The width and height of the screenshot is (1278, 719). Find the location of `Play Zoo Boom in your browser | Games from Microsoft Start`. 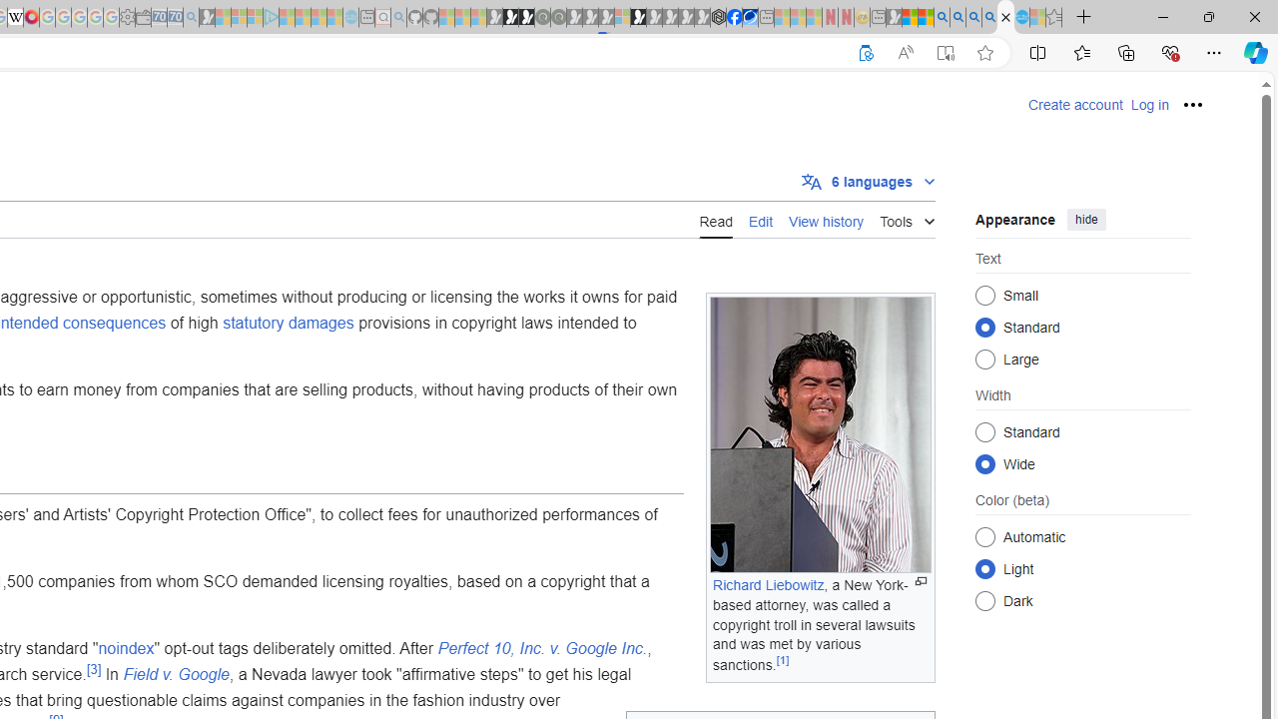

Play Zoo Boom in your browser | Games from Microsoft Start is located at coordinates (510, 18).